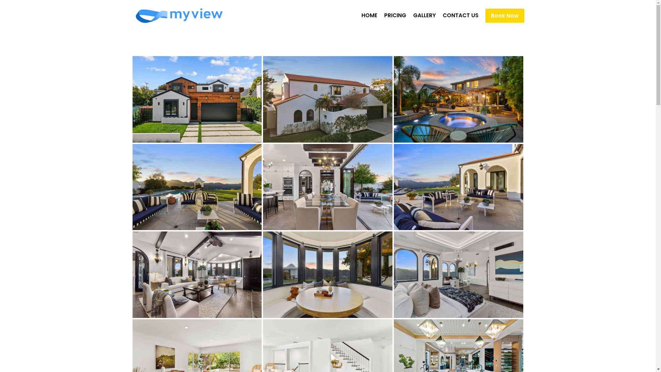 The width and height of the screenshot is (661, 372). I want to click on 27, so click(459, 187).